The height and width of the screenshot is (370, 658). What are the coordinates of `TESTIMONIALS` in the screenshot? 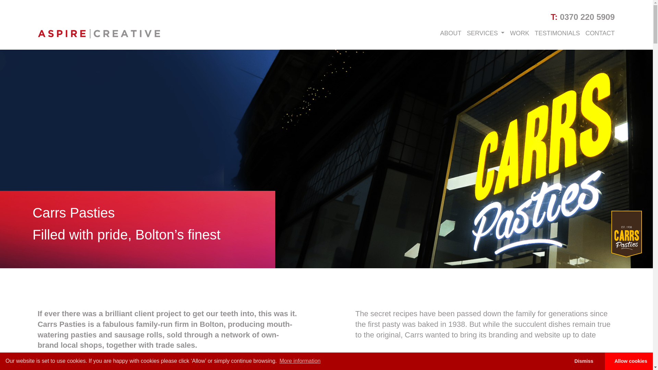 It's located at (557, 34).